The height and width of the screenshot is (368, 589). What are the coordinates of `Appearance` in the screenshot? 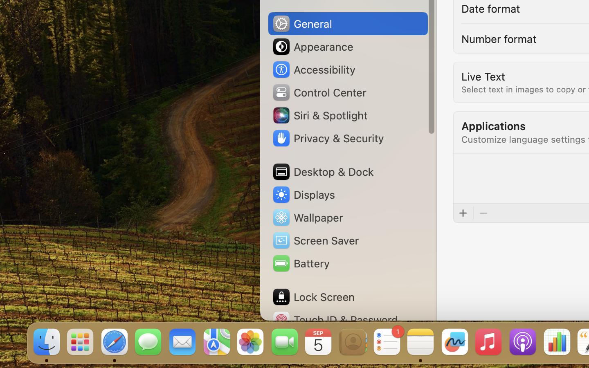 It's located at (312, 47).